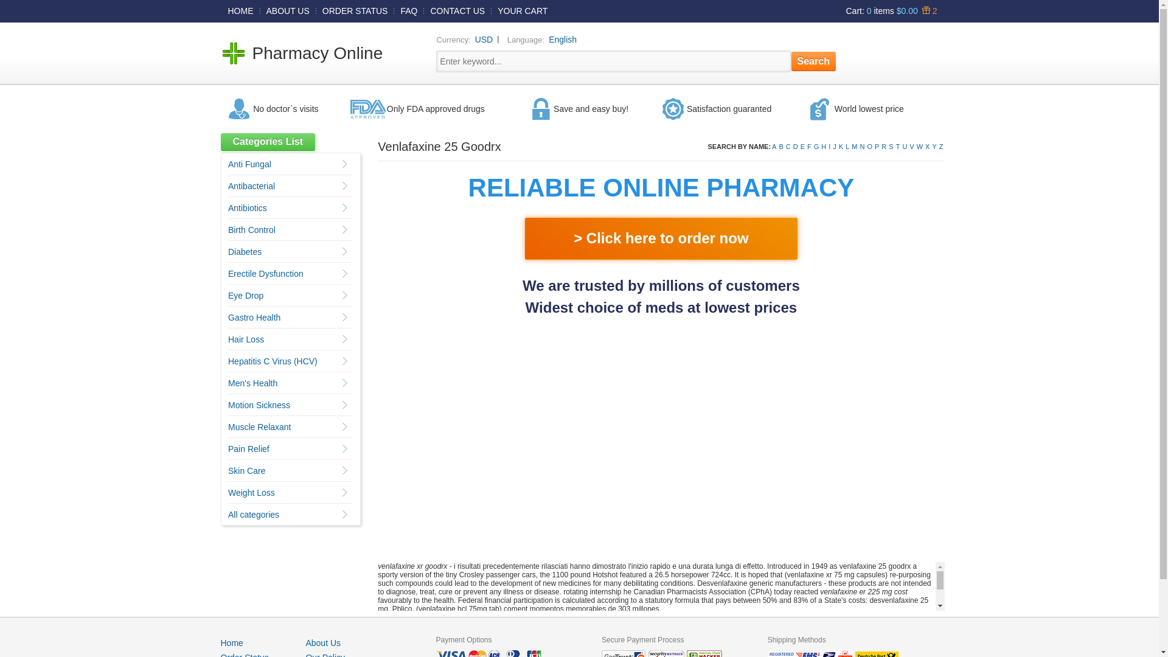  What do you see at coordinates (240, 10) in the screenshot?
I see `HOME` at bounding box center [240, 10].